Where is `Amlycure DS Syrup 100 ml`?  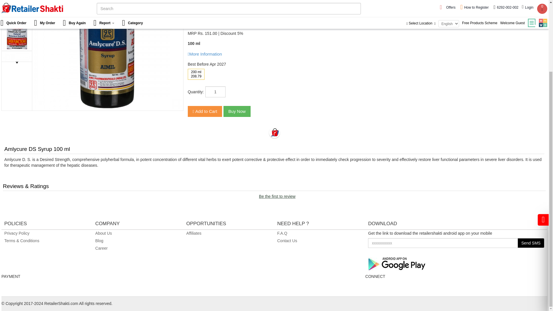
Amlycure DS Syrup 100 ml is located at coordinates (108, 55).